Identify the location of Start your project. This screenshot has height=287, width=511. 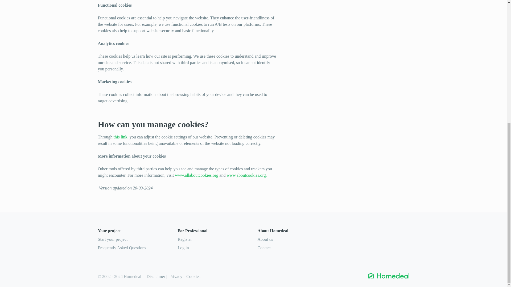
(113, 239).